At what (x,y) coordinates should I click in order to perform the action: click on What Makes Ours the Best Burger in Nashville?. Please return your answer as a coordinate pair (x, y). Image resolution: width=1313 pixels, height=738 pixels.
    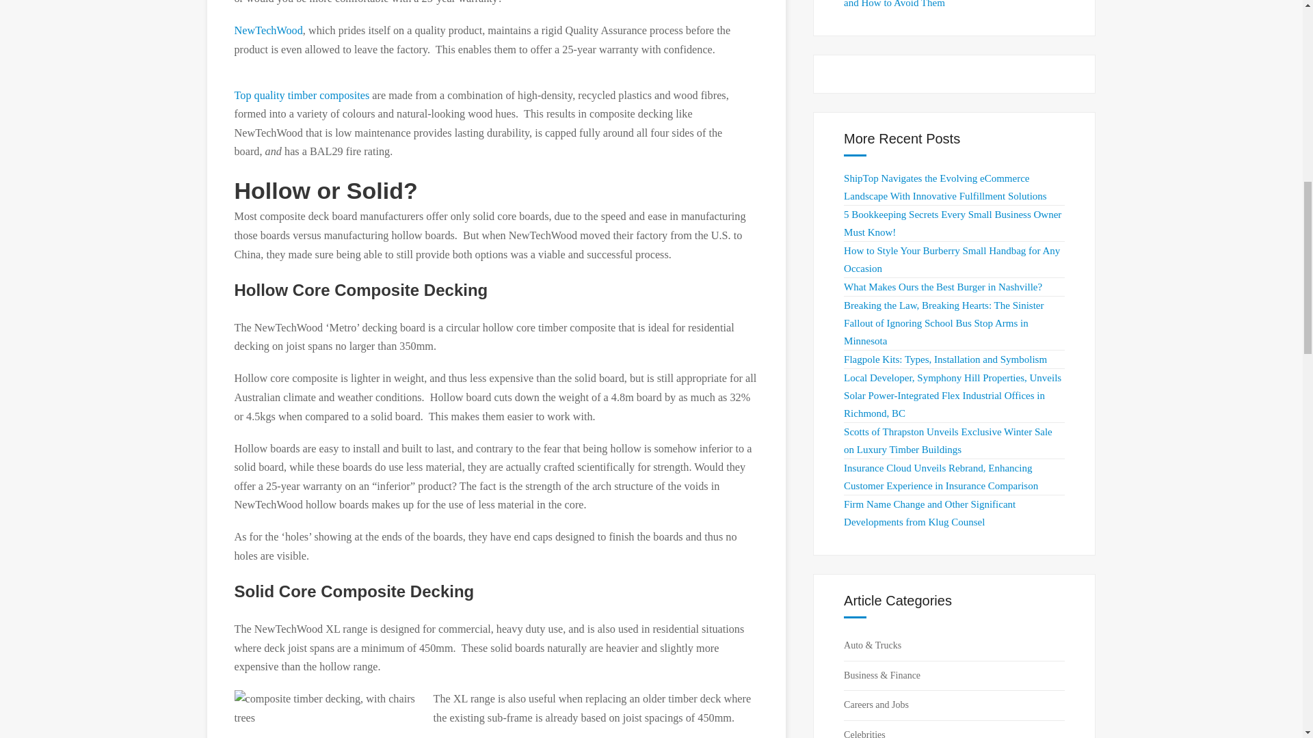
    Looking at the image, I should click on (943, 286).